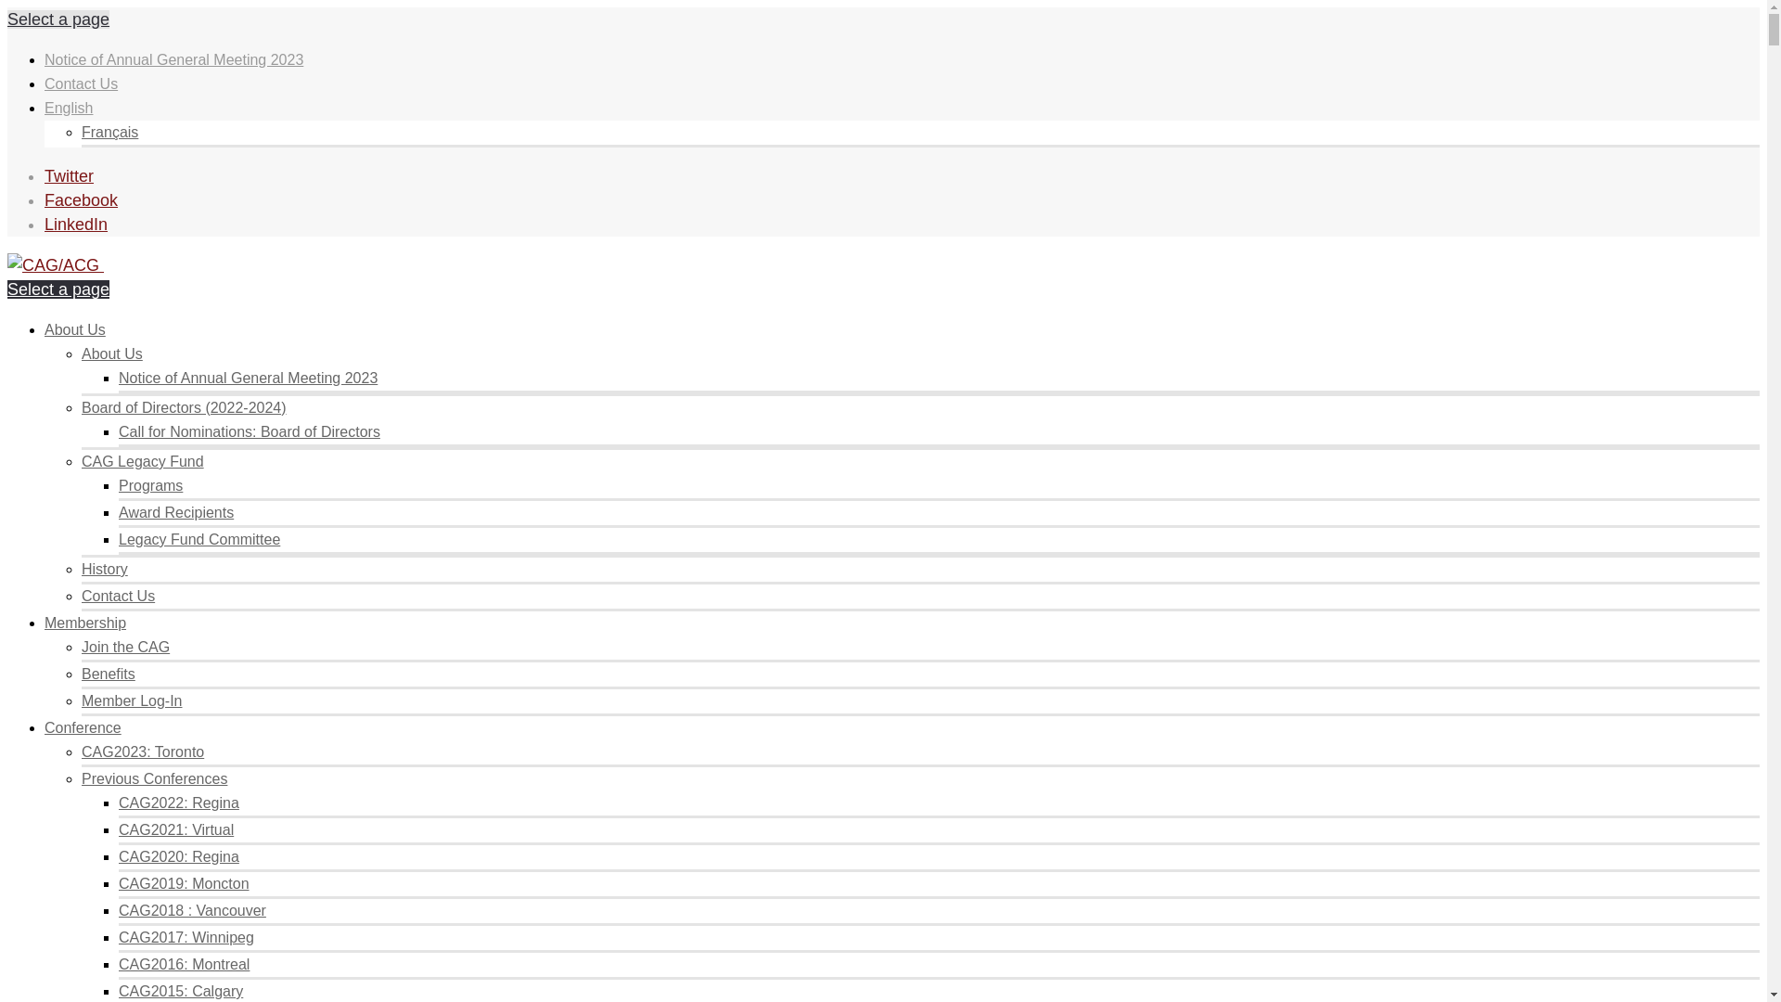  What do you see at coordinates (199, 540) in the screenshot?
I see `Legacy Fund Committee` at bounding box center [199, 540].